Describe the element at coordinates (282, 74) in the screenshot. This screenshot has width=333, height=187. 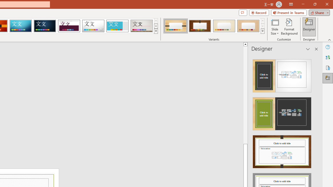
I see `Recommended Design: Design Idea` at that location.